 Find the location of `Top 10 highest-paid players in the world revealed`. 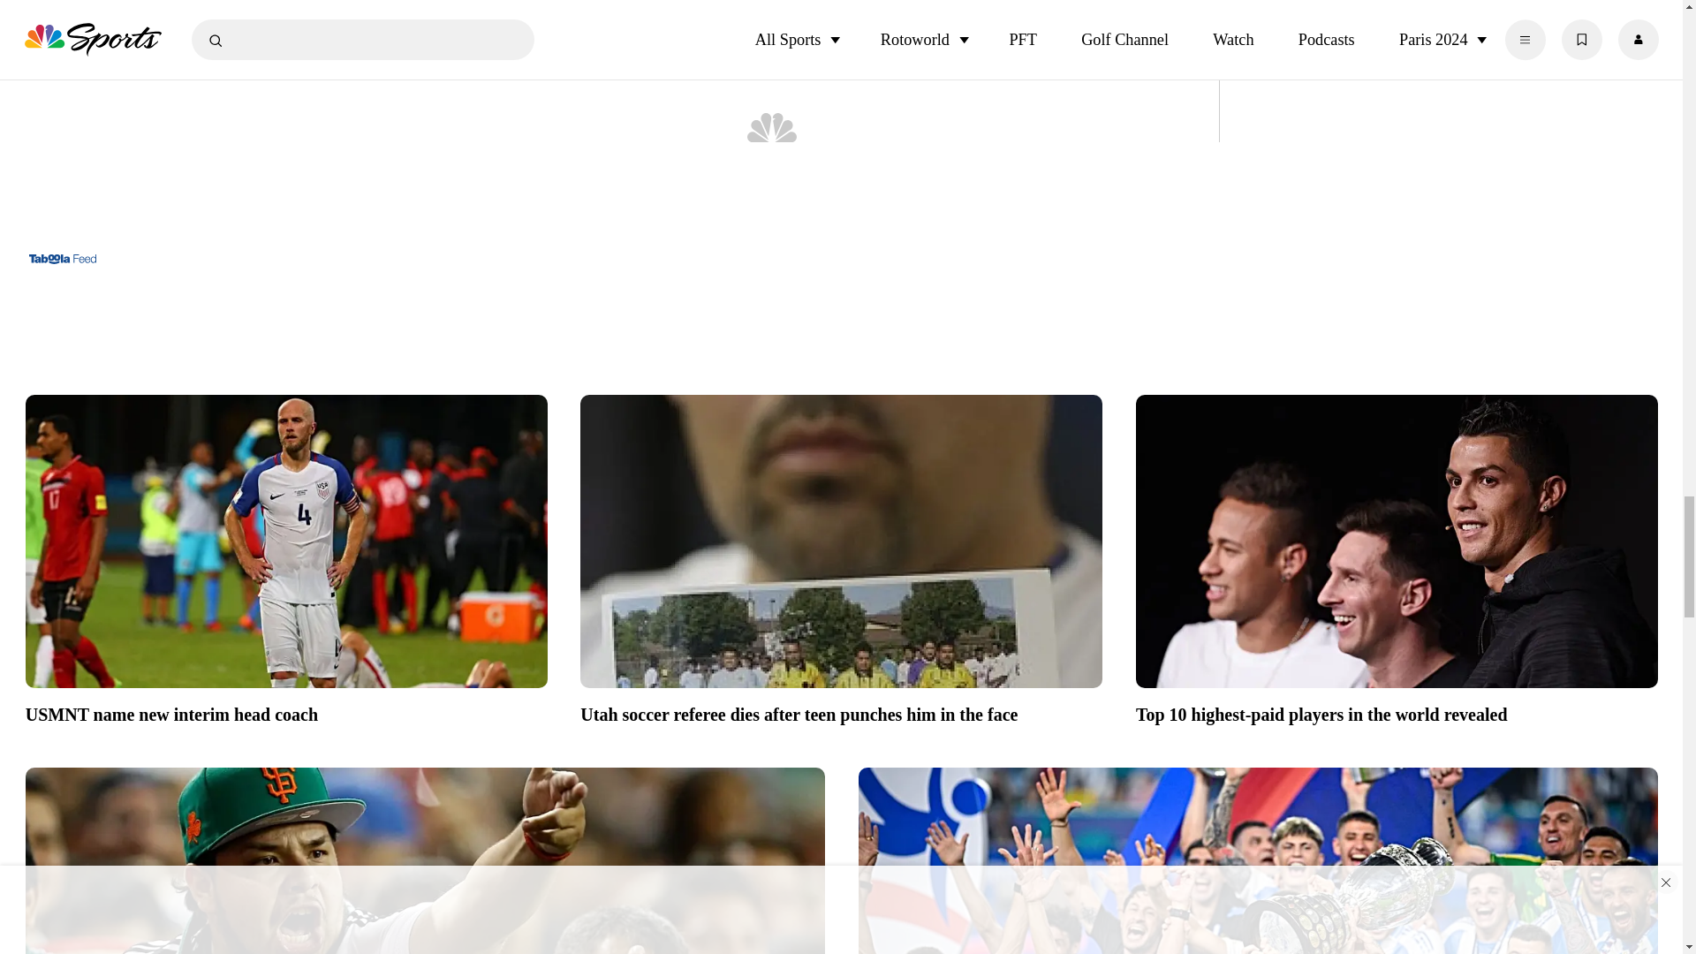

Top 10 highest-paid players in the world revealed is located at coordinates (1397, 541).